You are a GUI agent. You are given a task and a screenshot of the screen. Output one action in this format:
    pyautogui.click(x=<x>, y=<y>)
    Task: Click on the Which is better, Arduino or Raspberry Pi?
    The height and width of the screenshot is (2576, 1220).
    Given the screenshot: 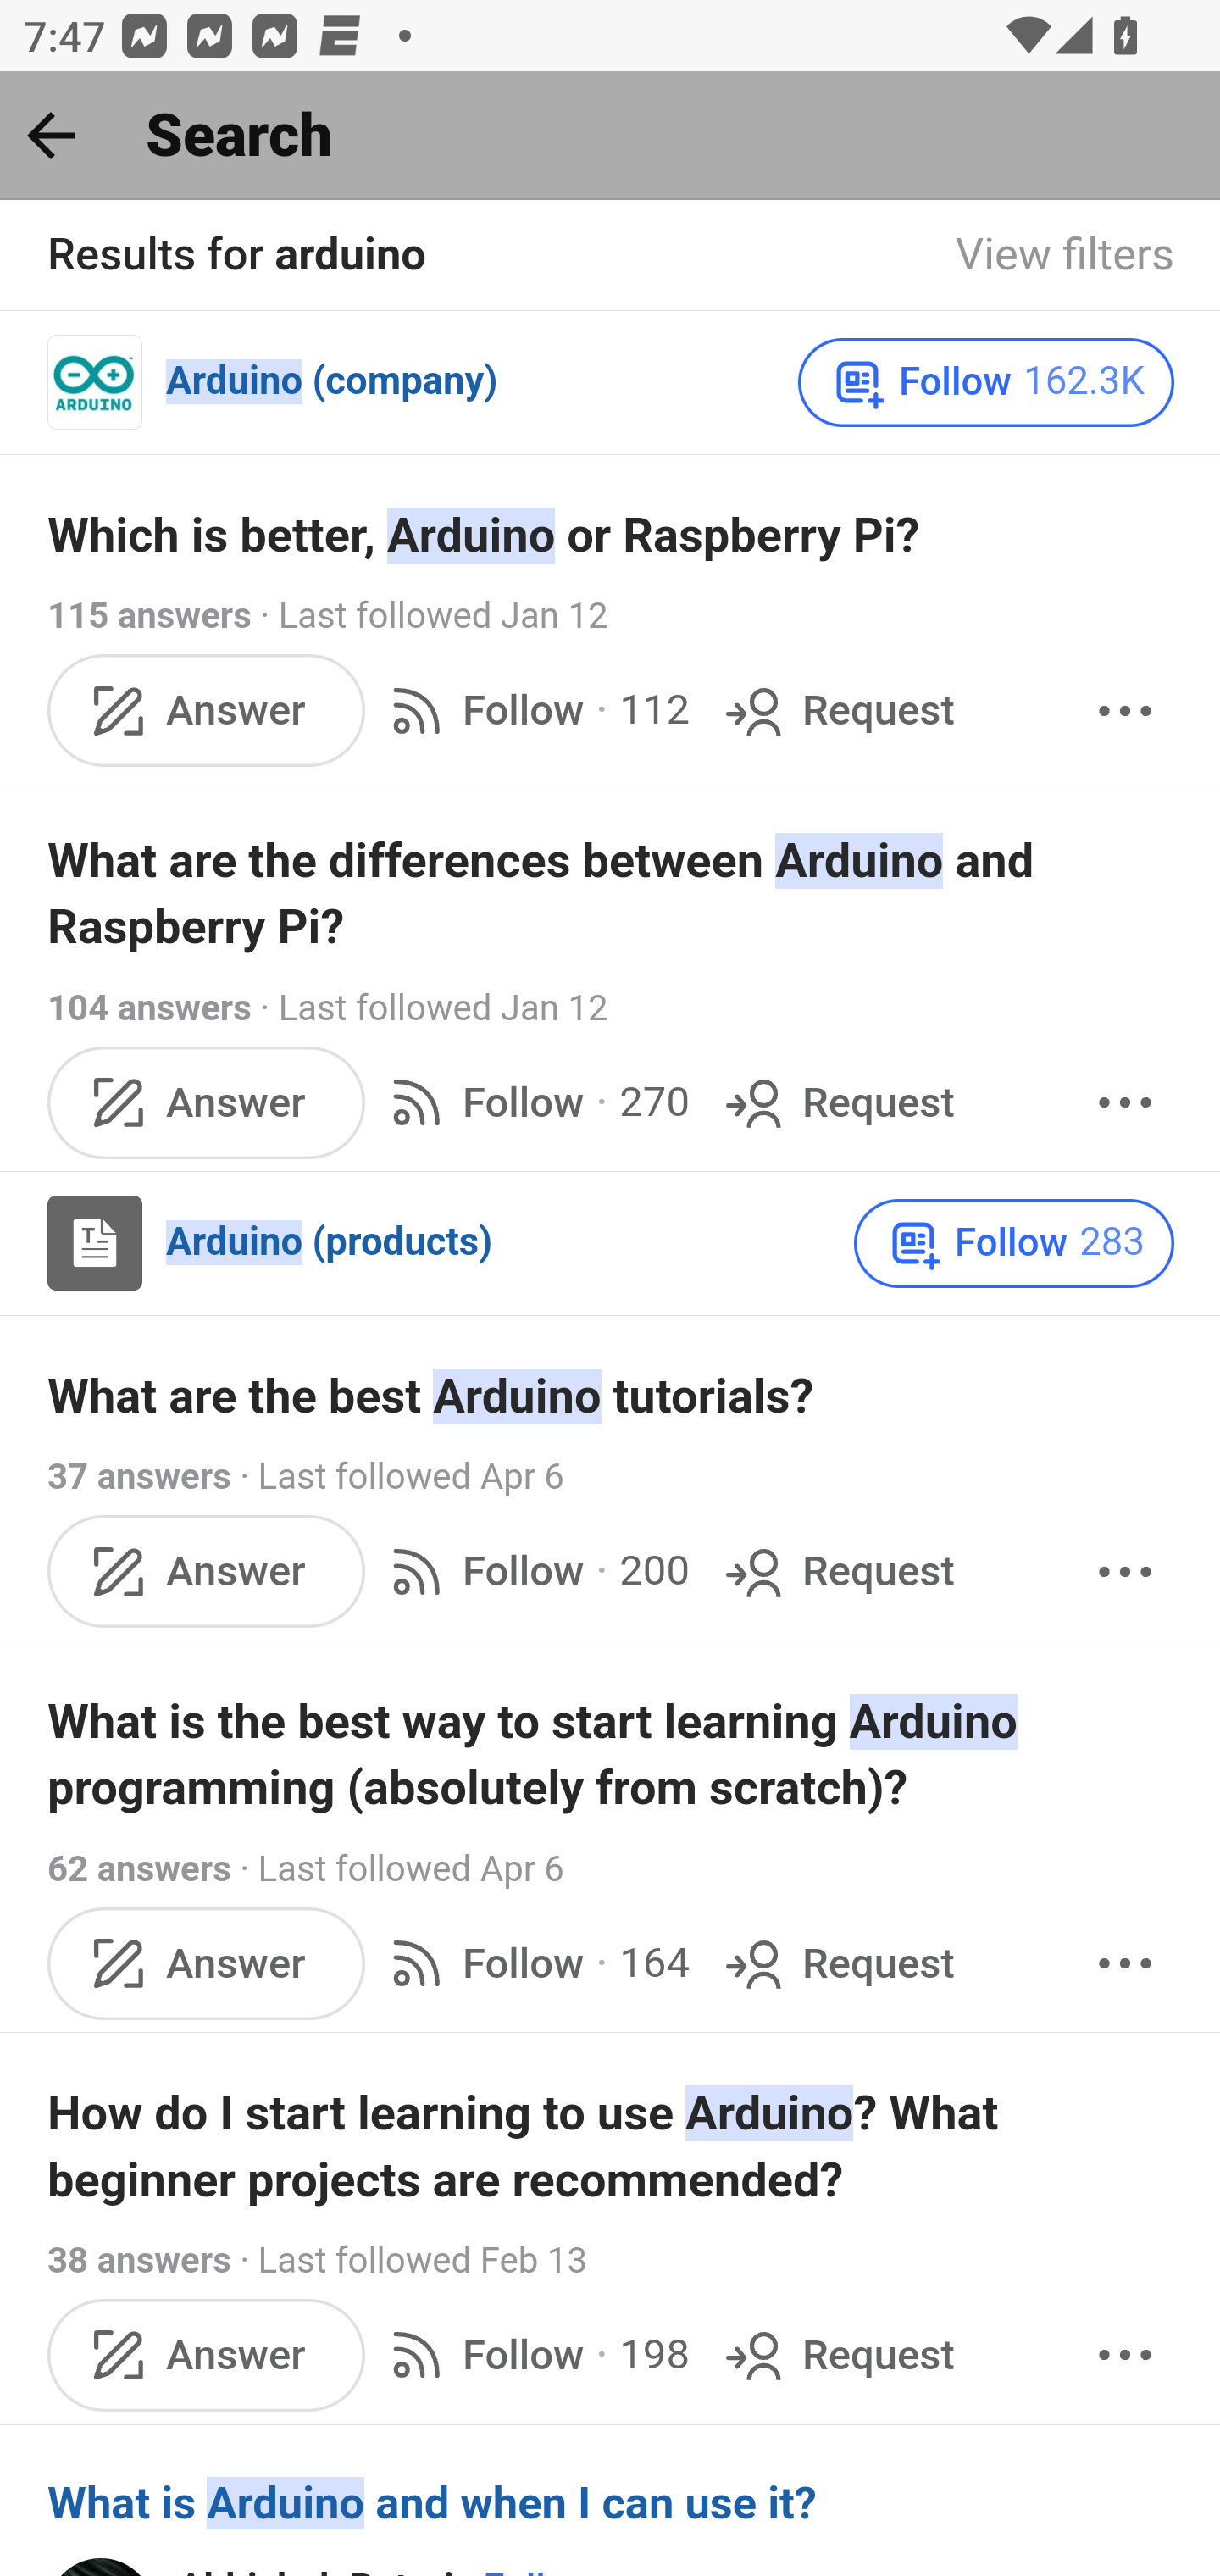 What is the action you would take?
    pyautogui.click(x=612, y=536)
    